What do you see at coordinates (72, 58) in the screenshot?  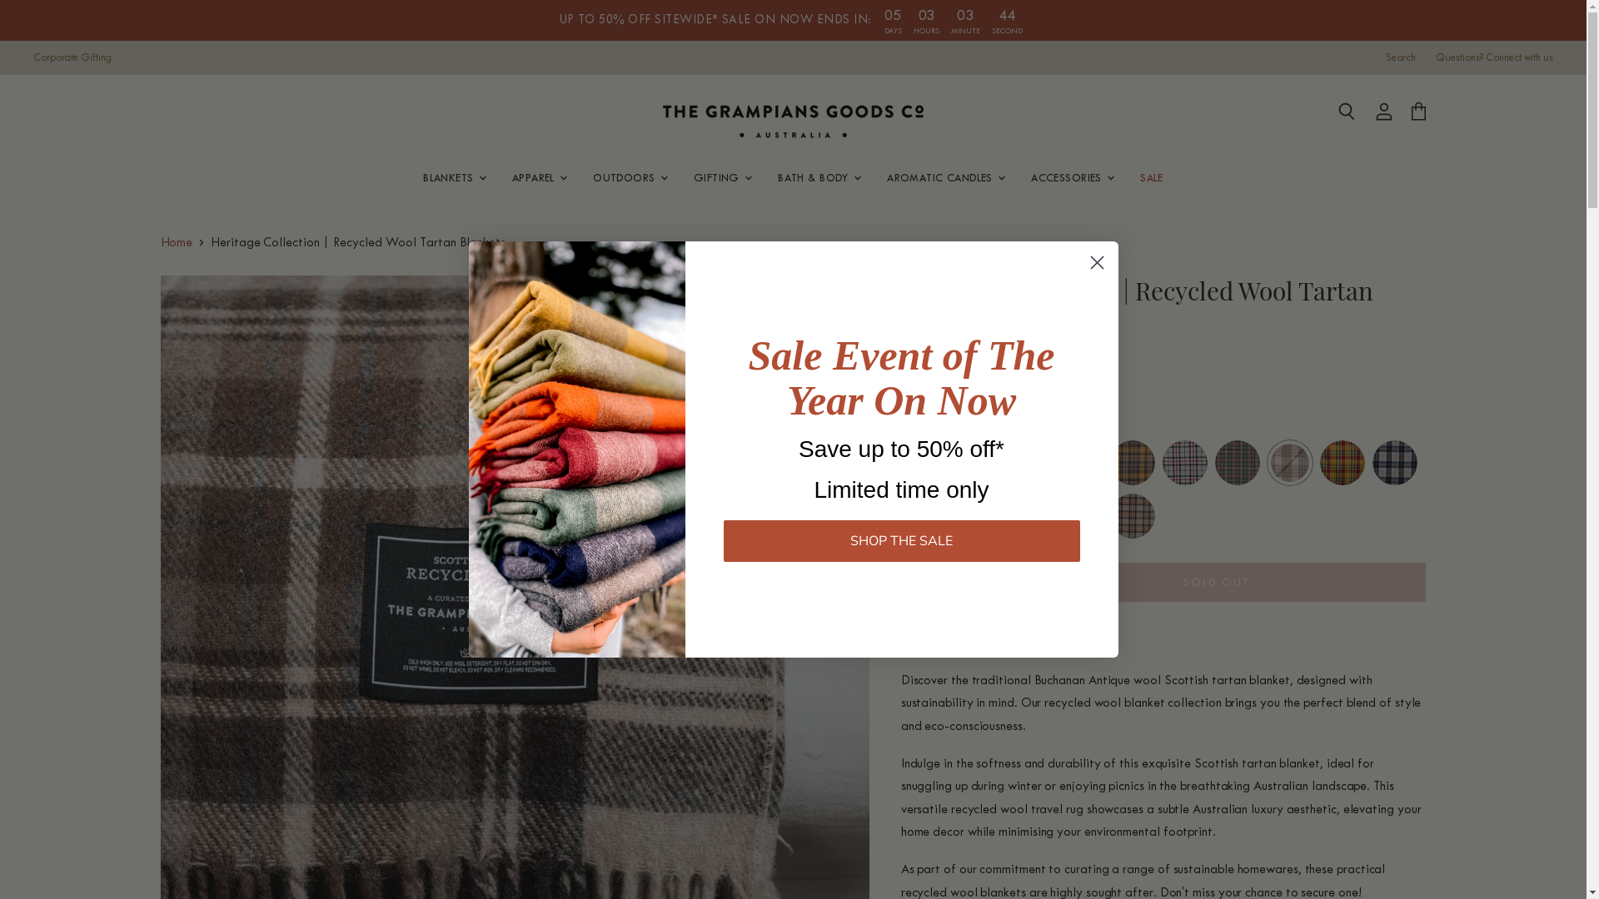 I see `Corporate Gifting` at bounding box center [72, 58].